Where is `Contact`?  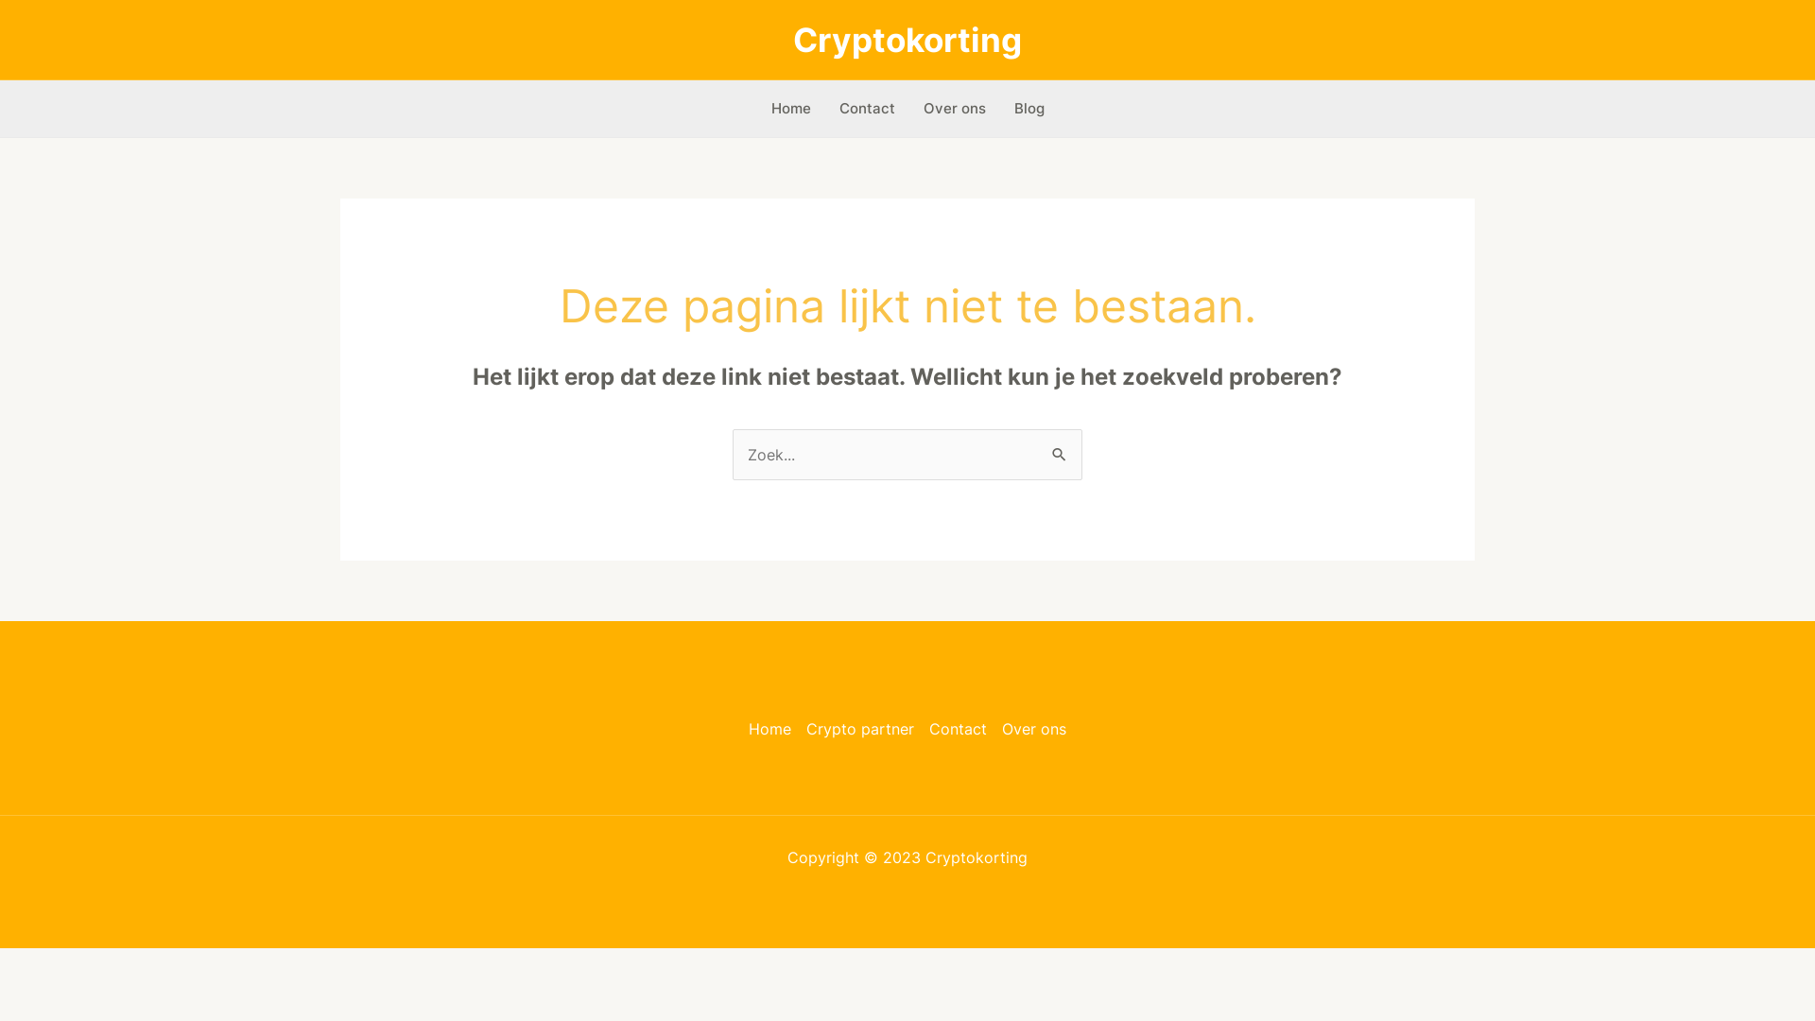 Contact is located at coordinates (959, 730).